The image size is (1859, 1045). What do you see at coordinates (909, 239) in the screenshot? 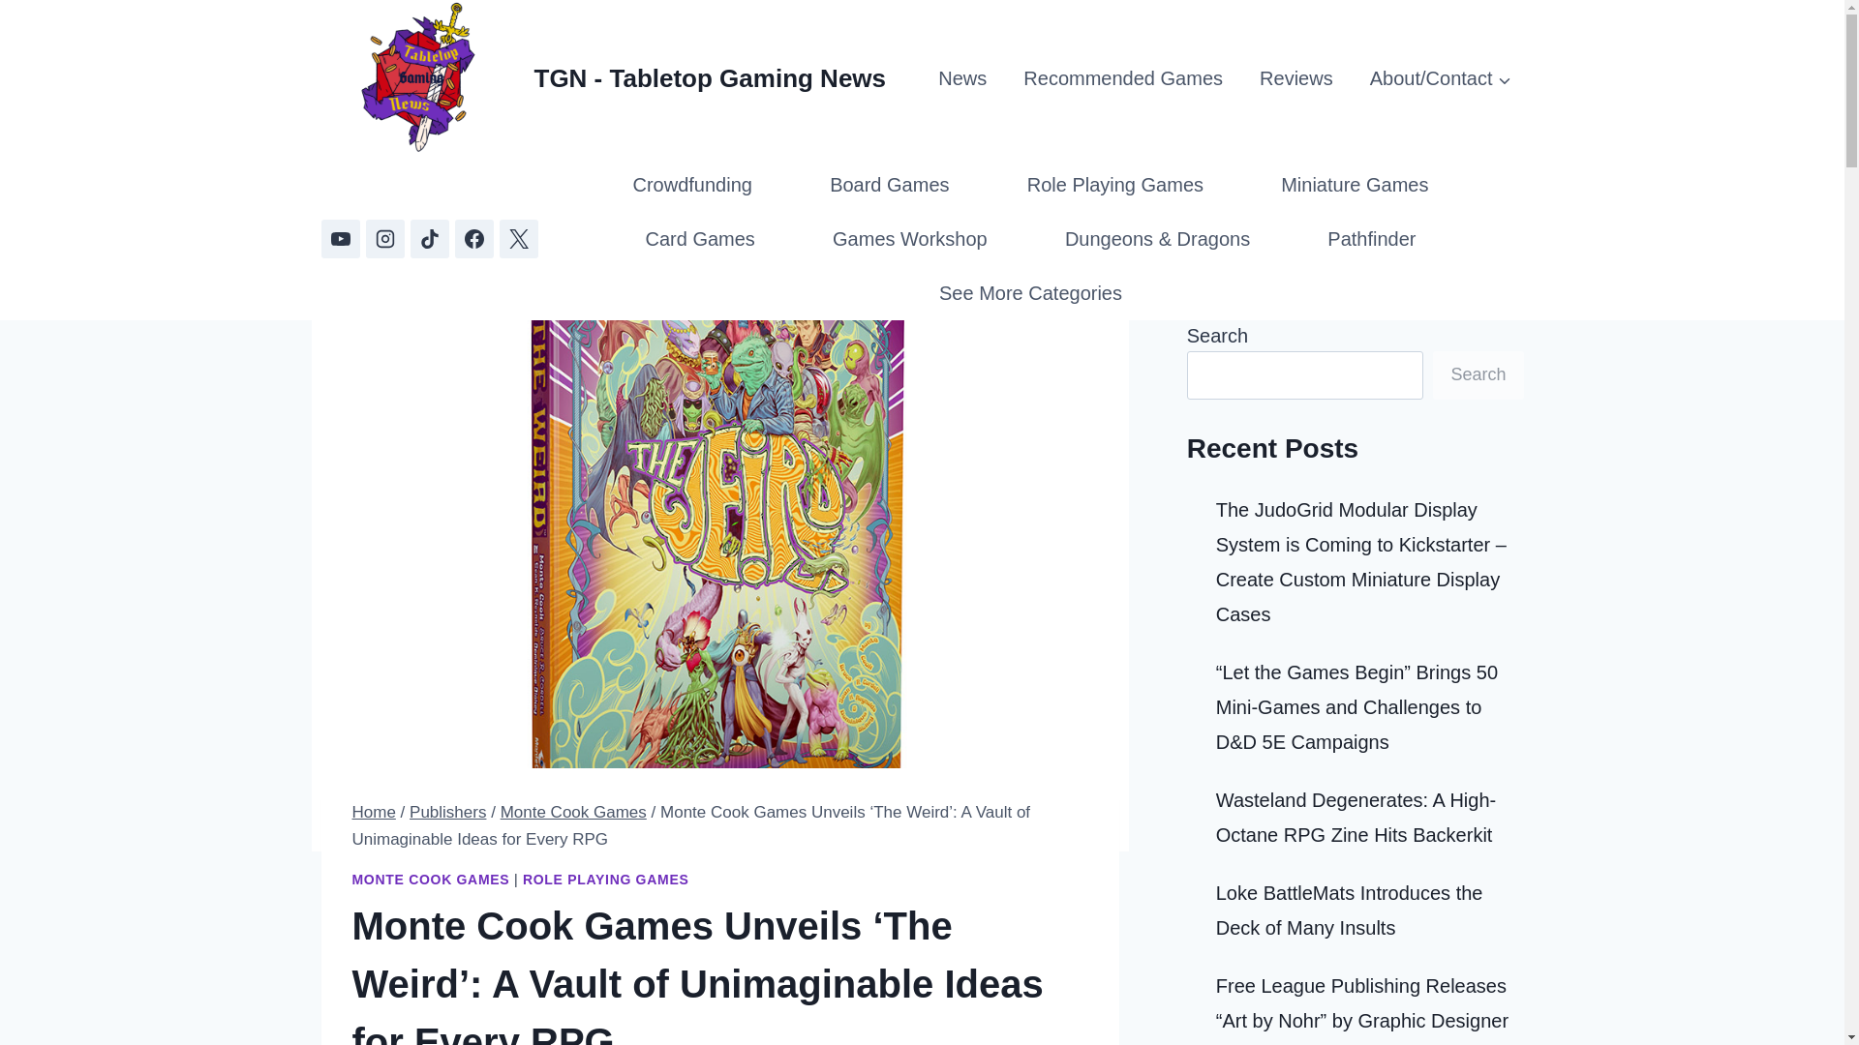
I see `Games Workshop` at bounding box center [909, 239].